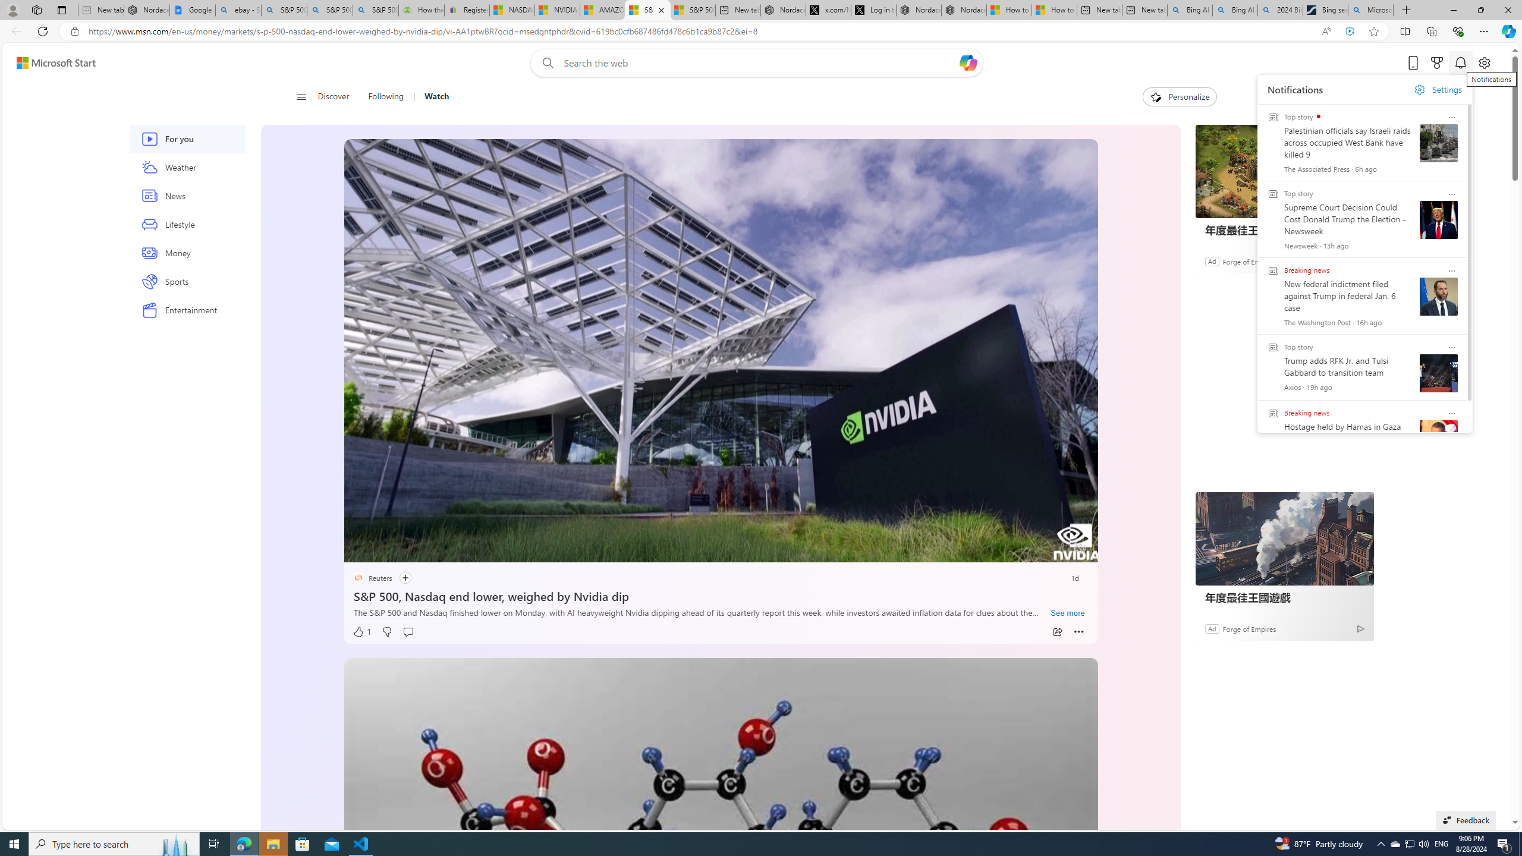 The height and width of the screenshot is (856, 1522). I want to click on Forge of Empires, so click(1249, 628).